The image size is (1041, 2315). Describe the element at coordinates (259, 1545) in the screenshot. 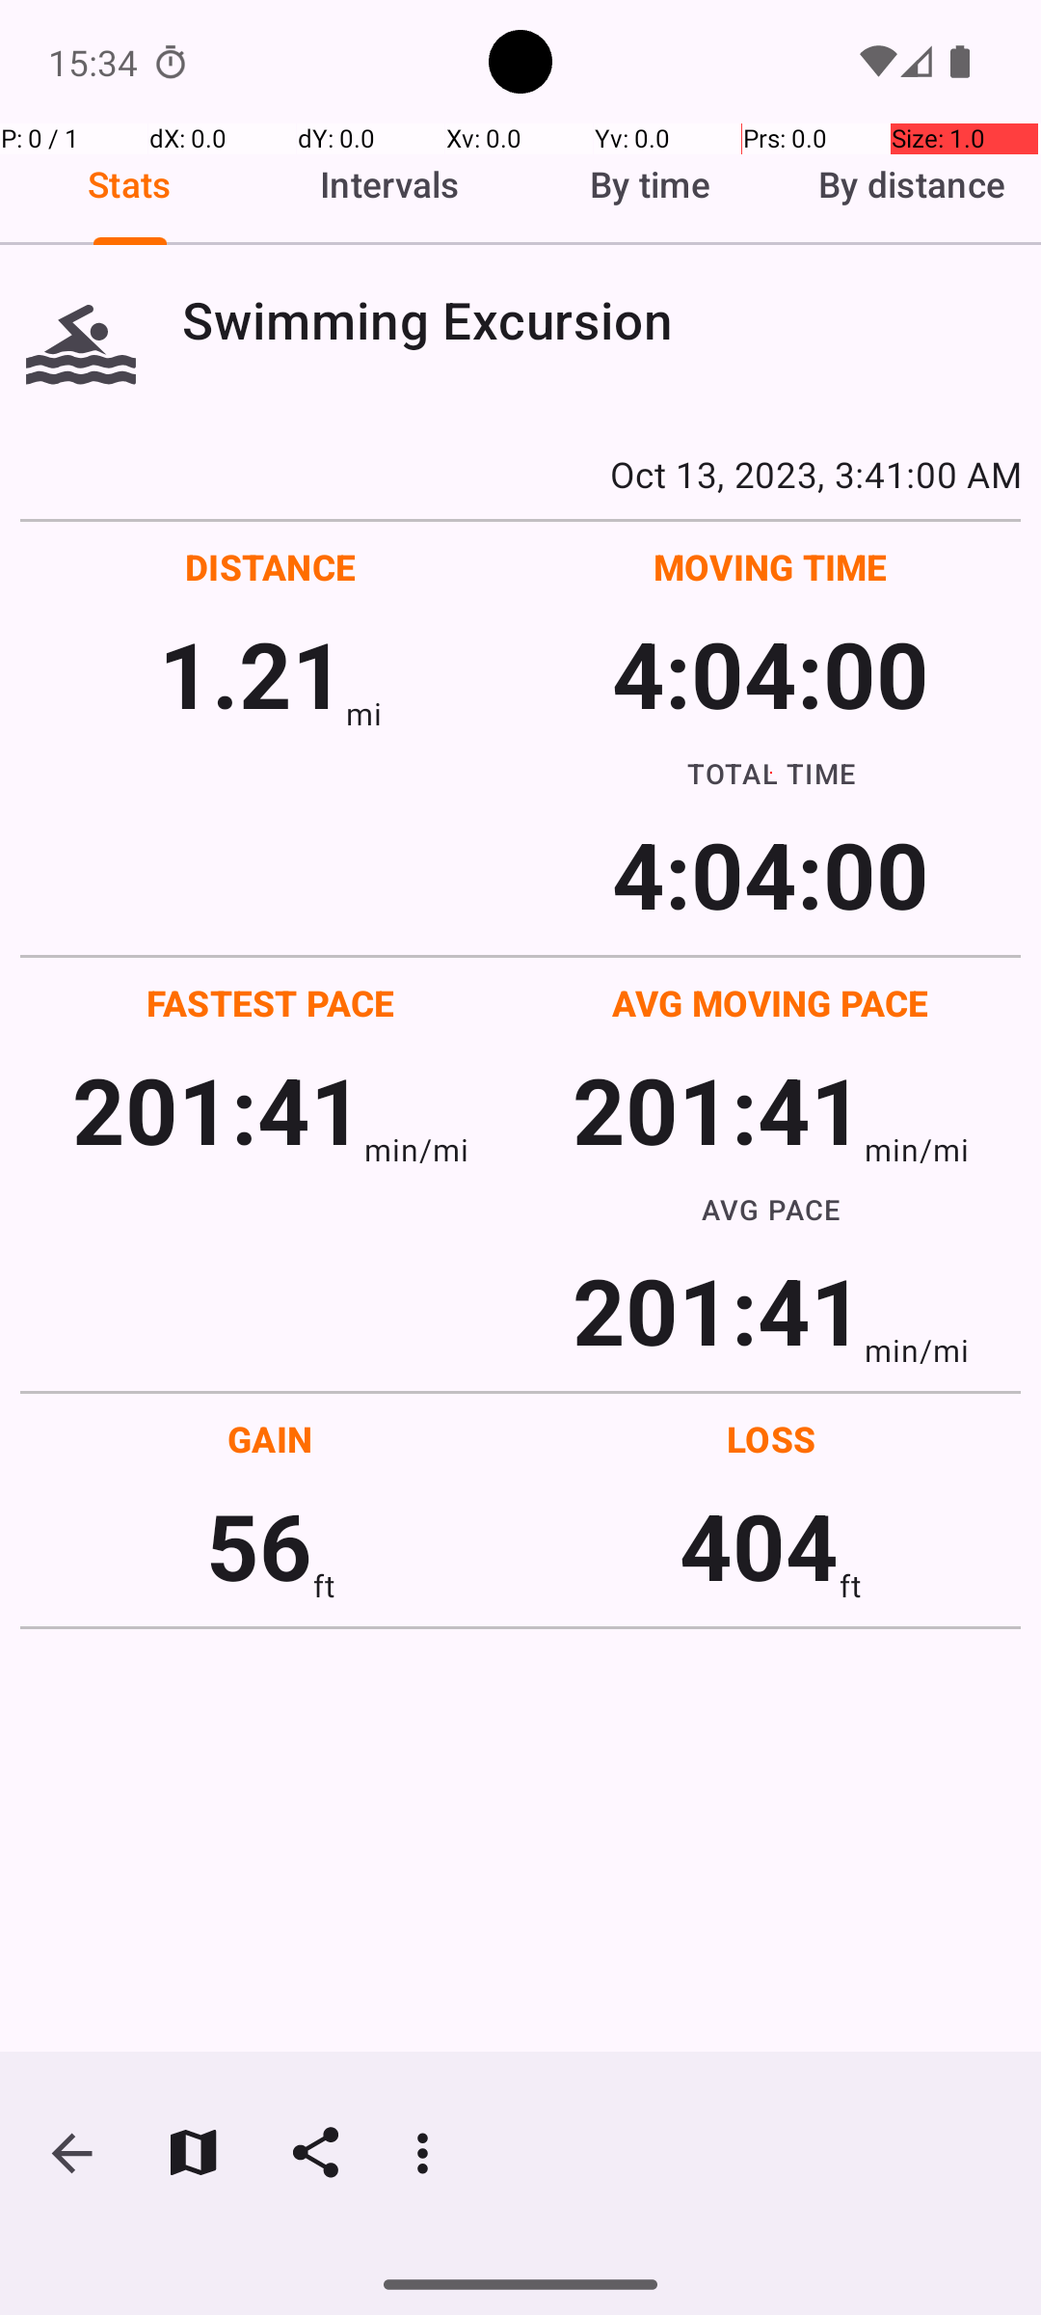

I see `56` at that location.